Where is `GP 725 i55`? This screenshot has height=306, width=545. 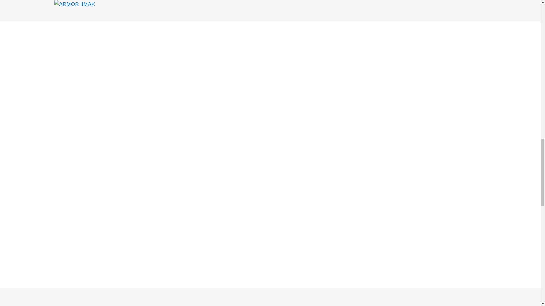 GP 725 i55 is located at coordinates (80, 209).